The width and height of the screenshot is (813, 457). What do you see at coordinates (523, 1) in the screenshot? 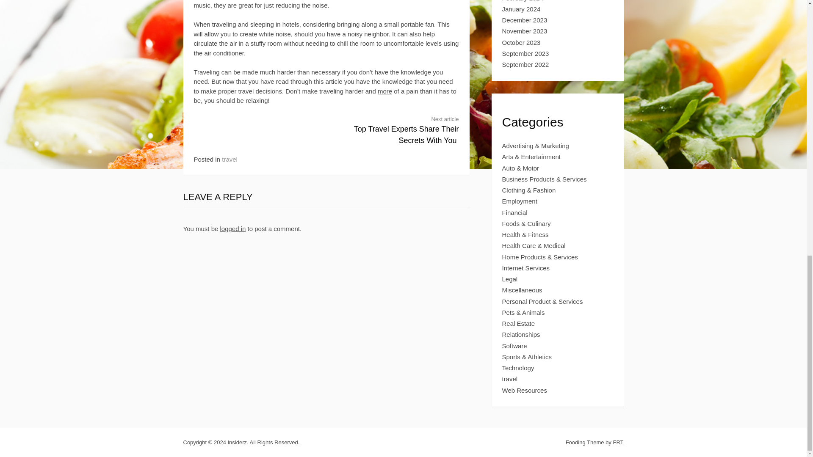
I see `February 2024` at bounding box center [523, 1].